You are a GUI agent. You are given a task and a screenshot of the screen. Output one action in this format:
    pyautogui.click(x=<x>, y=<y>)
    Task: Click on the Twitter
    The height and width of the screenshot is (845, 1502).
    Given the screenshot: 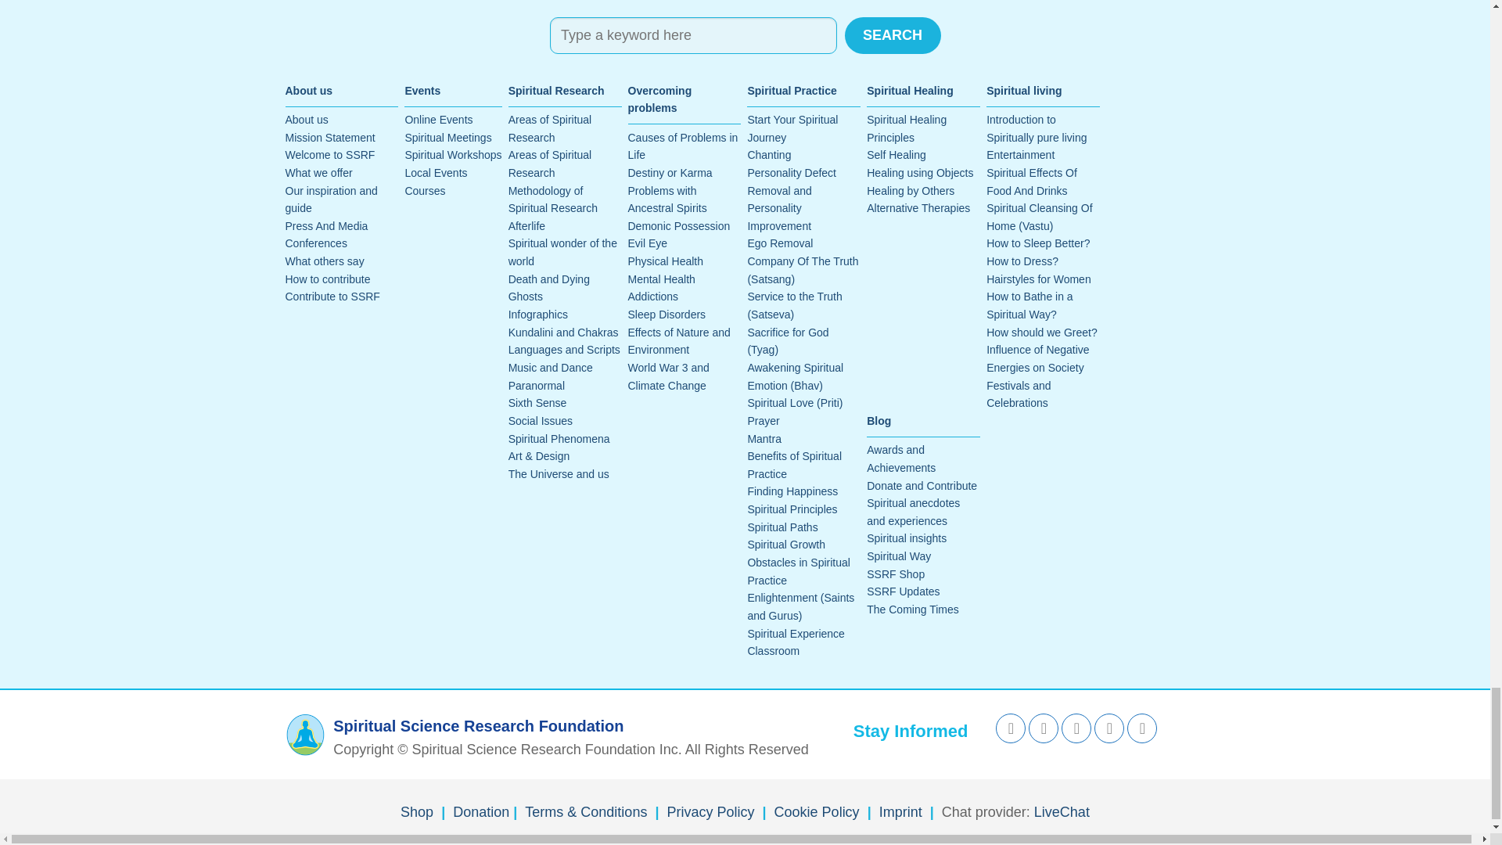 What is the action you would take?
    pyautogui.click(x=1044, y=728)
    